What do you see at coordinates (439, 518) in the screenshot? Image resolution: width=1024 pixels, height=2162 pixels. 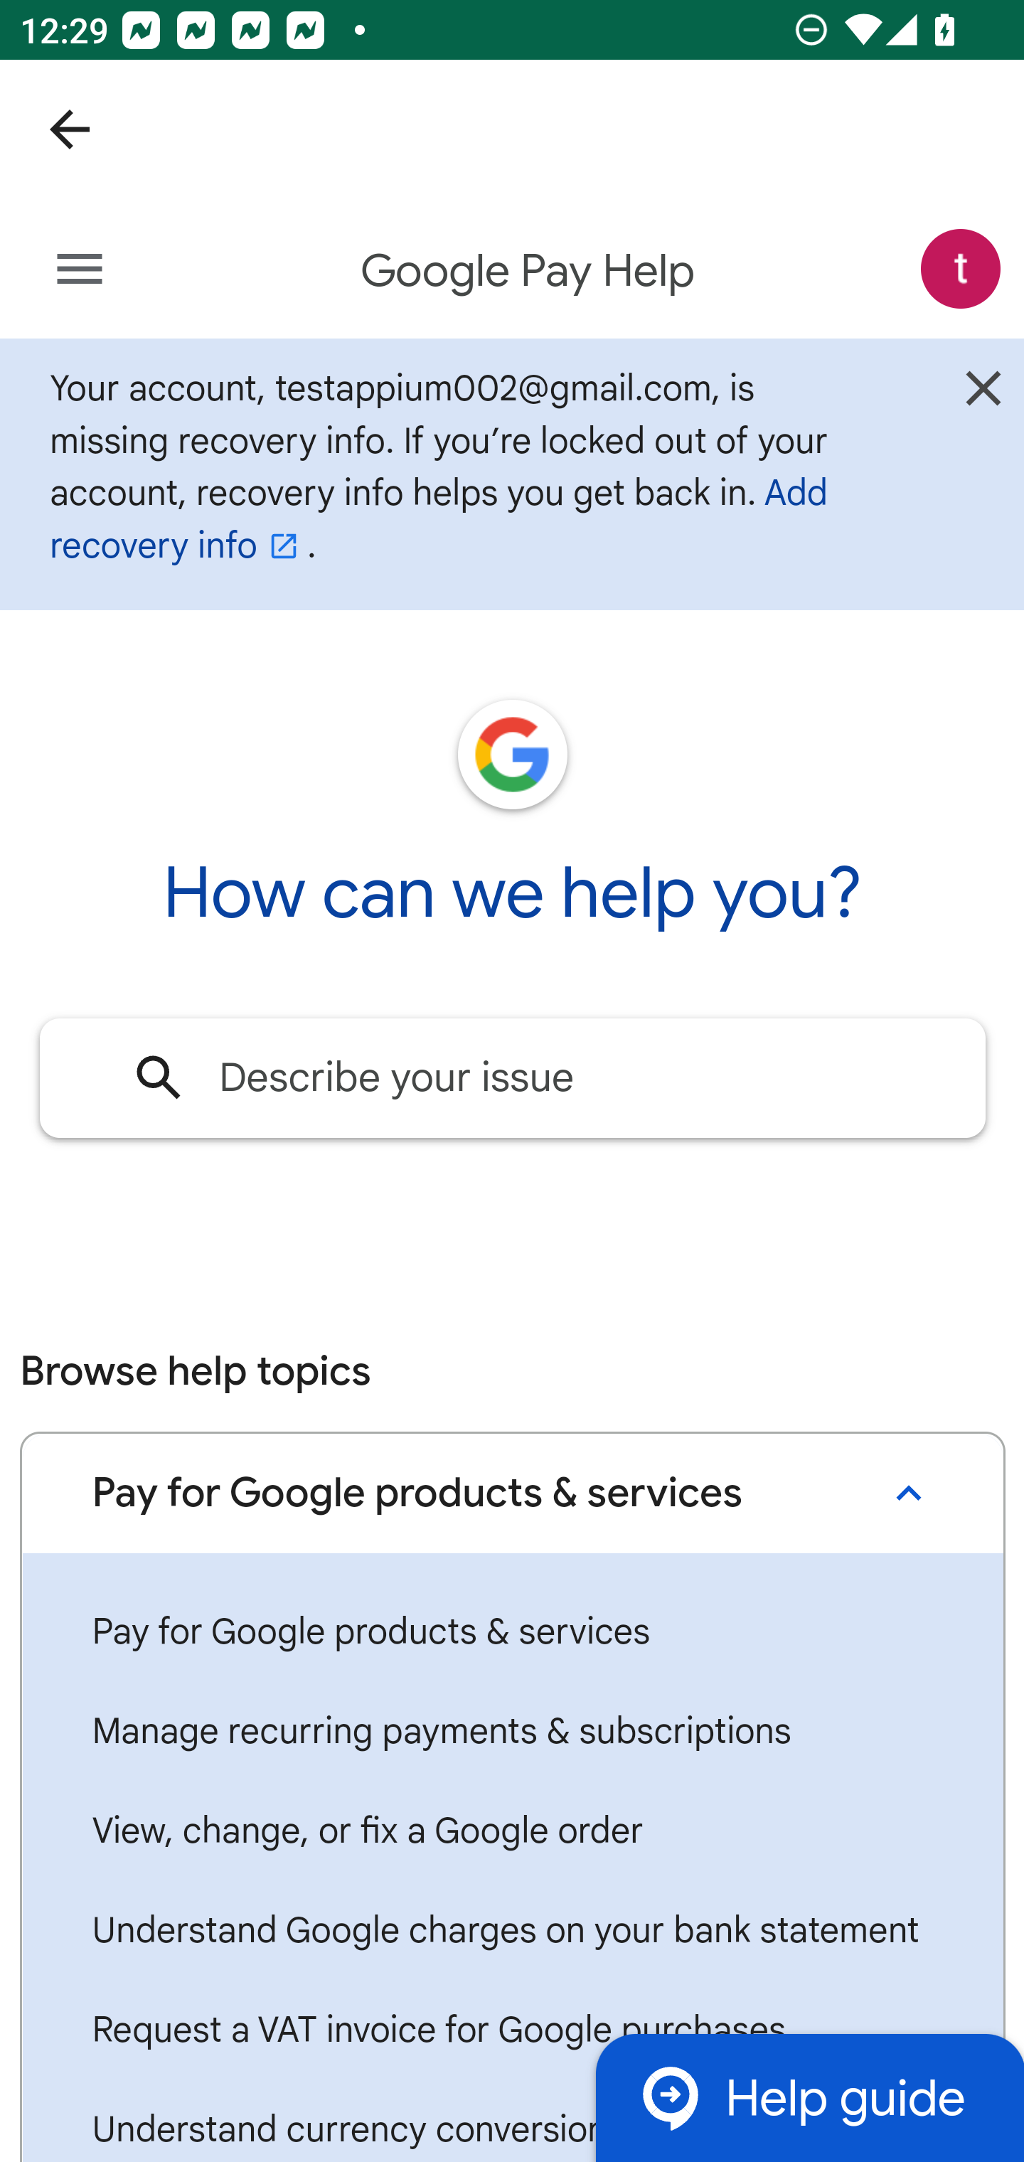 I see `Add recovery info` at bounding box center [439, 518].